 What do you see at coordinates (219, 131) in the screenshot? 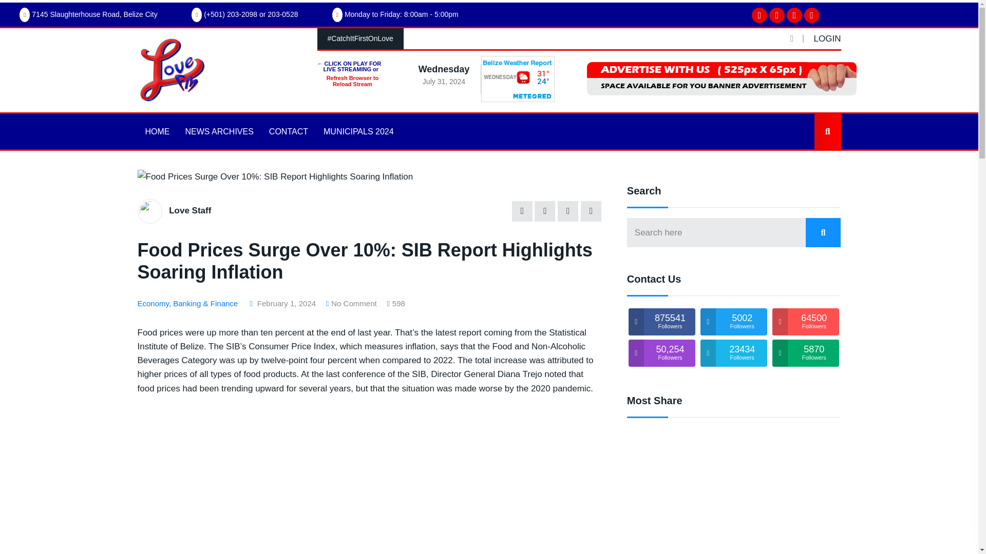
I see `NEWS ARCHIVES` at bounding box center [219, 131].